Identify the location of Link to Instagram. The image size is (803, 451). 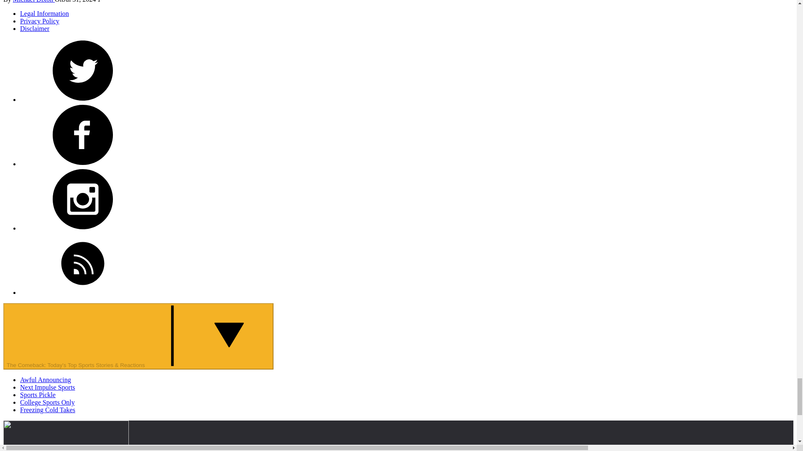
(83, 199).